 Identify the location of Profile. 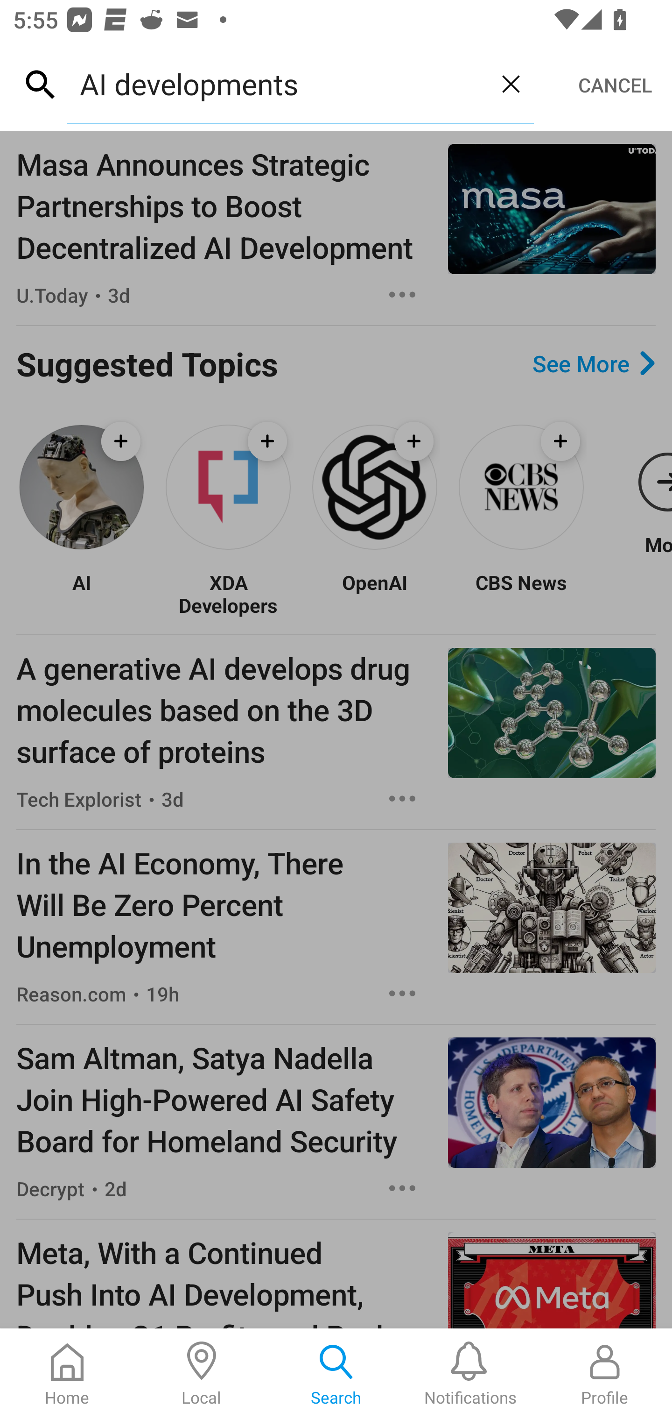
(605, 1374).